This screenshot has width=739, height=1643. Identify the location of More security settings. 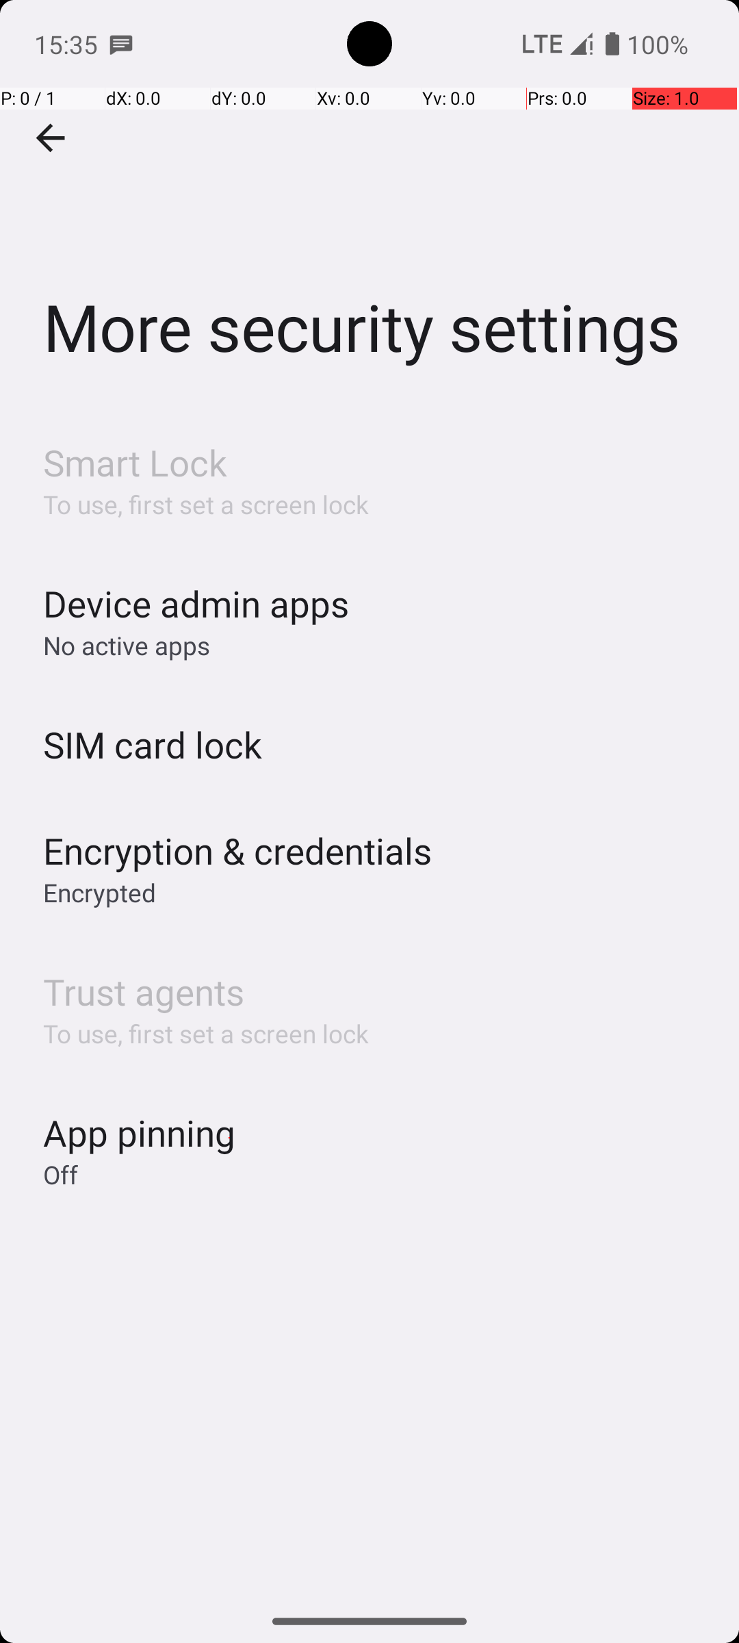
(369, 205).